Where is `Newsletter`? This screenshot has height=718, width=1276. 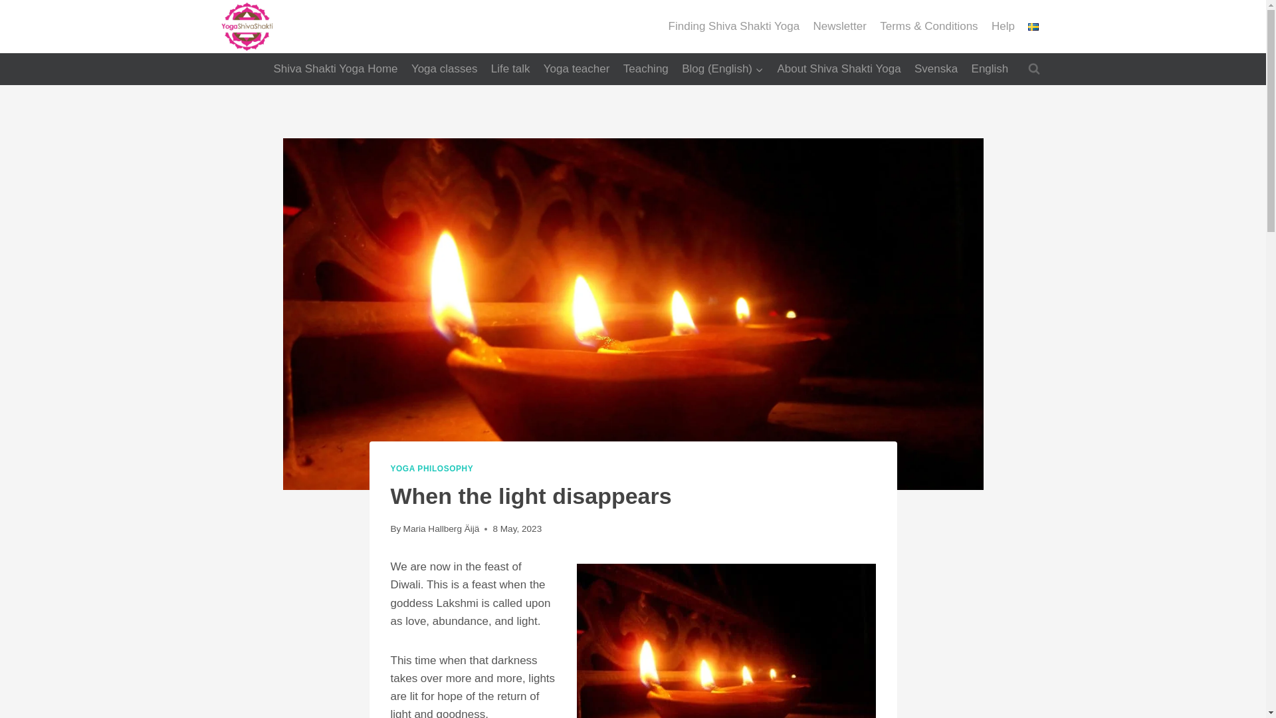 Newsletter is located at coordinates (839, 27).